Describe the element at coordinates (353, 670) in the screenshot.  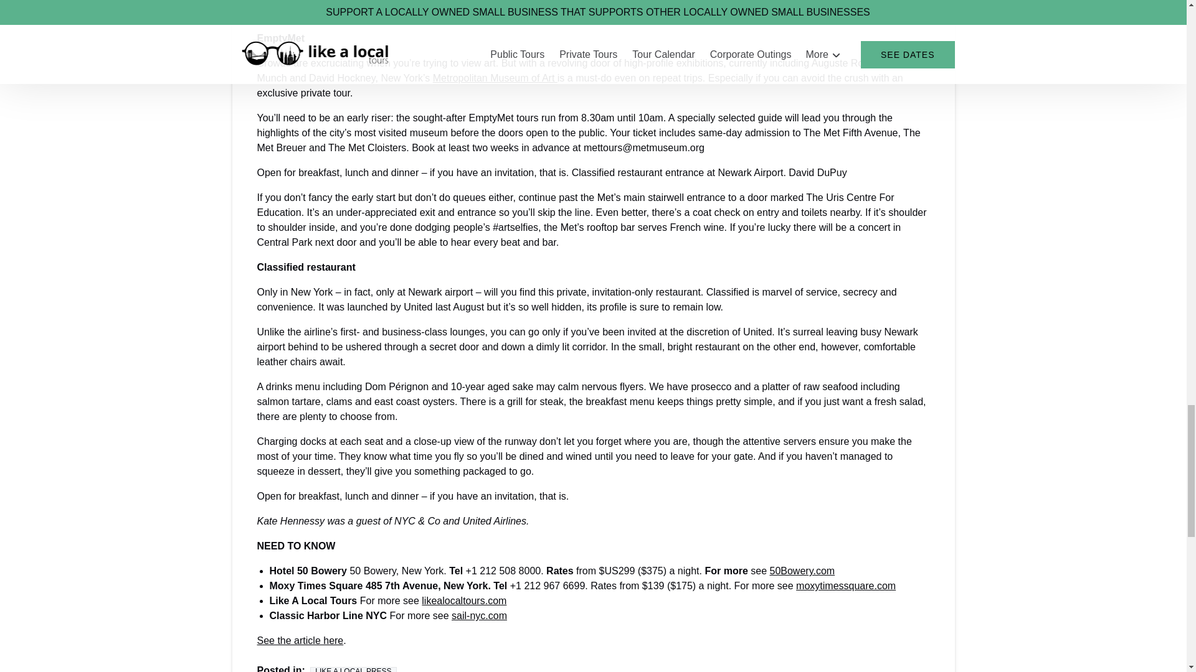
I see `LIKE A LOCAL PRESS` at that location.